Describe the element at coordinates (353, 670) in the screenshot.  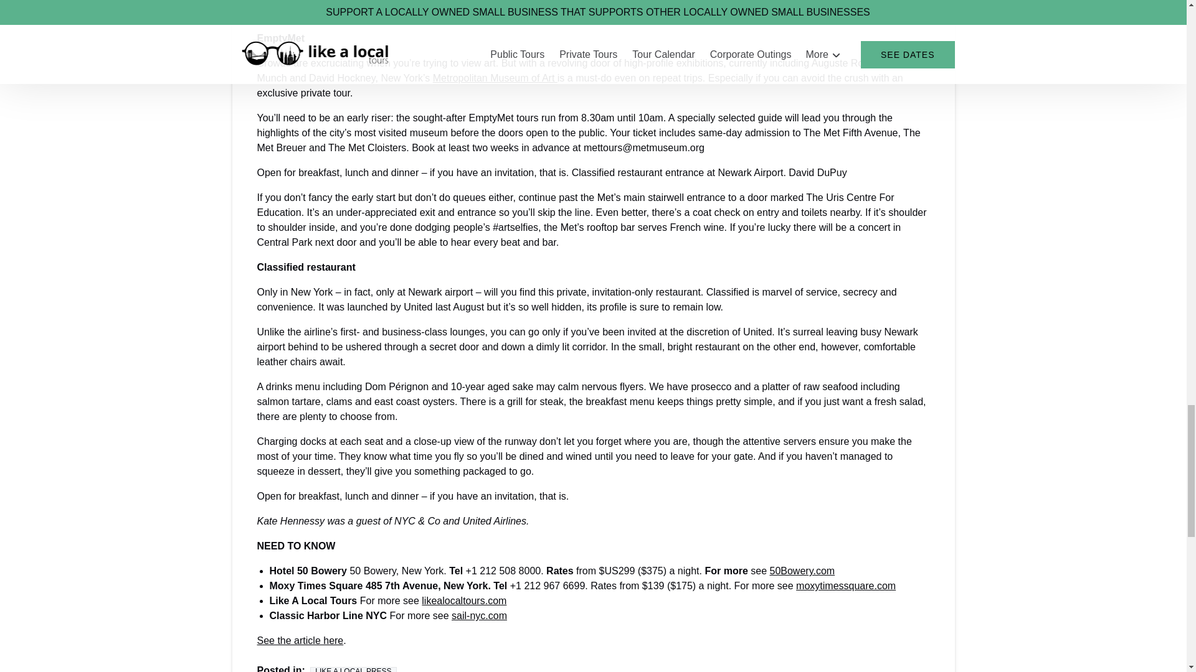
I see `LIKE A LOCAL PRESS` at that location.